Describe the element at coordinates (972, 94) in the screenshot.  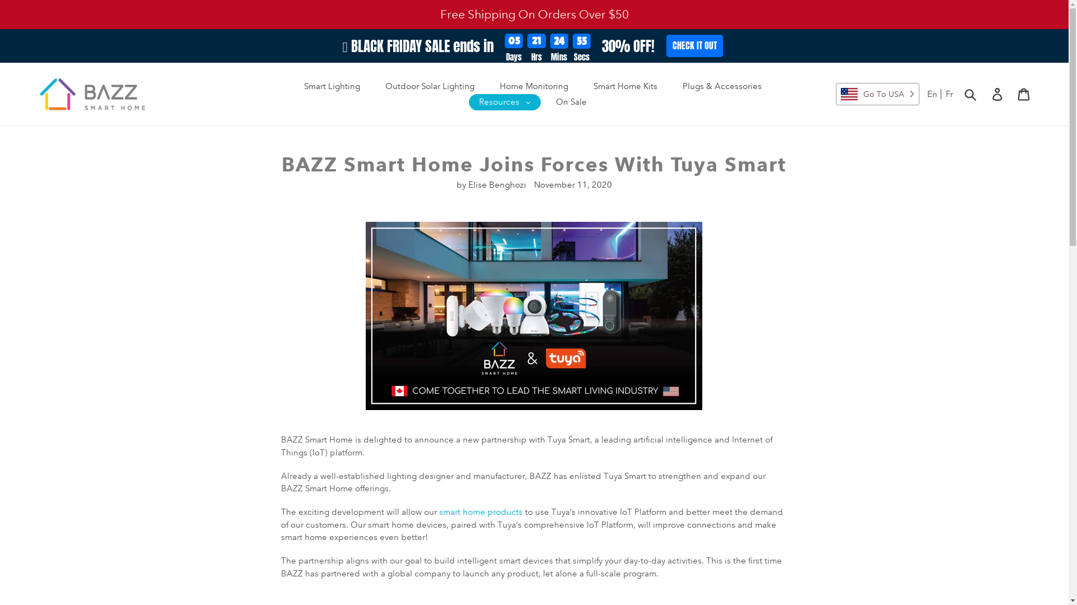
I see `Submit` at that location.